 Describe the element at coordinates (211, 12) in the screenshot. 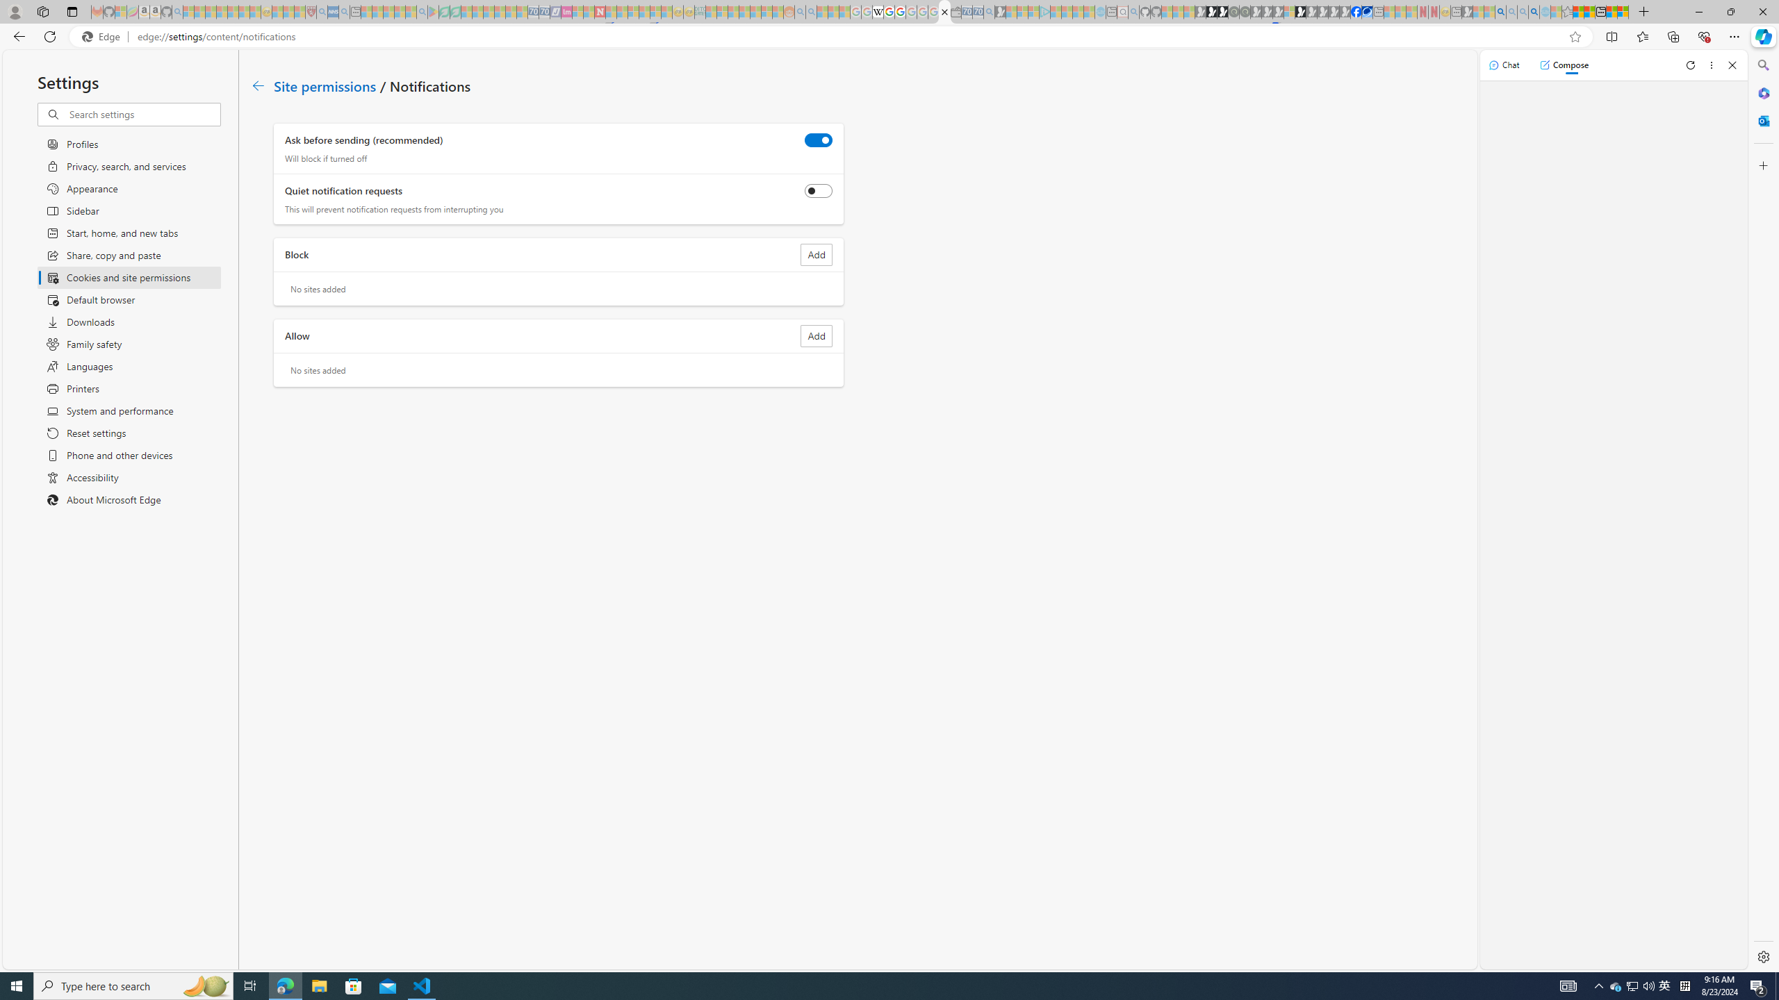

I see `The Weather Channel - MSN - Sleeping` at that location.